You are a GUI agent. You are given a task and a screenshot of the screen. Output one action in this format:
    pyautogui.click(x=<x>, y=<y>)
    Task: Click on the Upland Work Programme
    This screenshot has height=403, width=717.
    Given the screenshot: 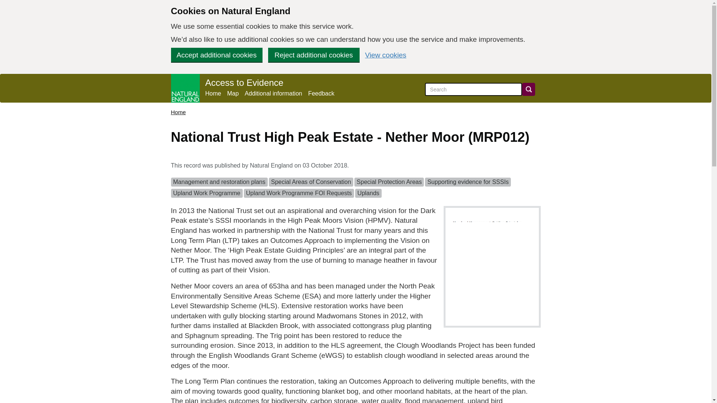 What is the action you would take?
    pyautogui.click(x=207, y=193)
    